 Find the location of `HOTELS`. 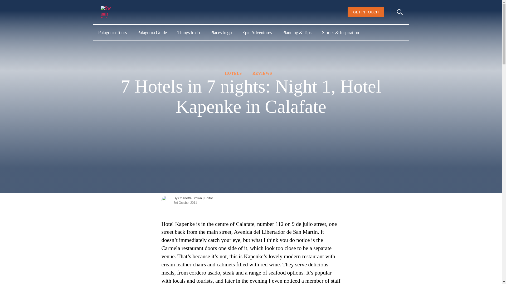

HOTELS is located at coordinates (233, 74).